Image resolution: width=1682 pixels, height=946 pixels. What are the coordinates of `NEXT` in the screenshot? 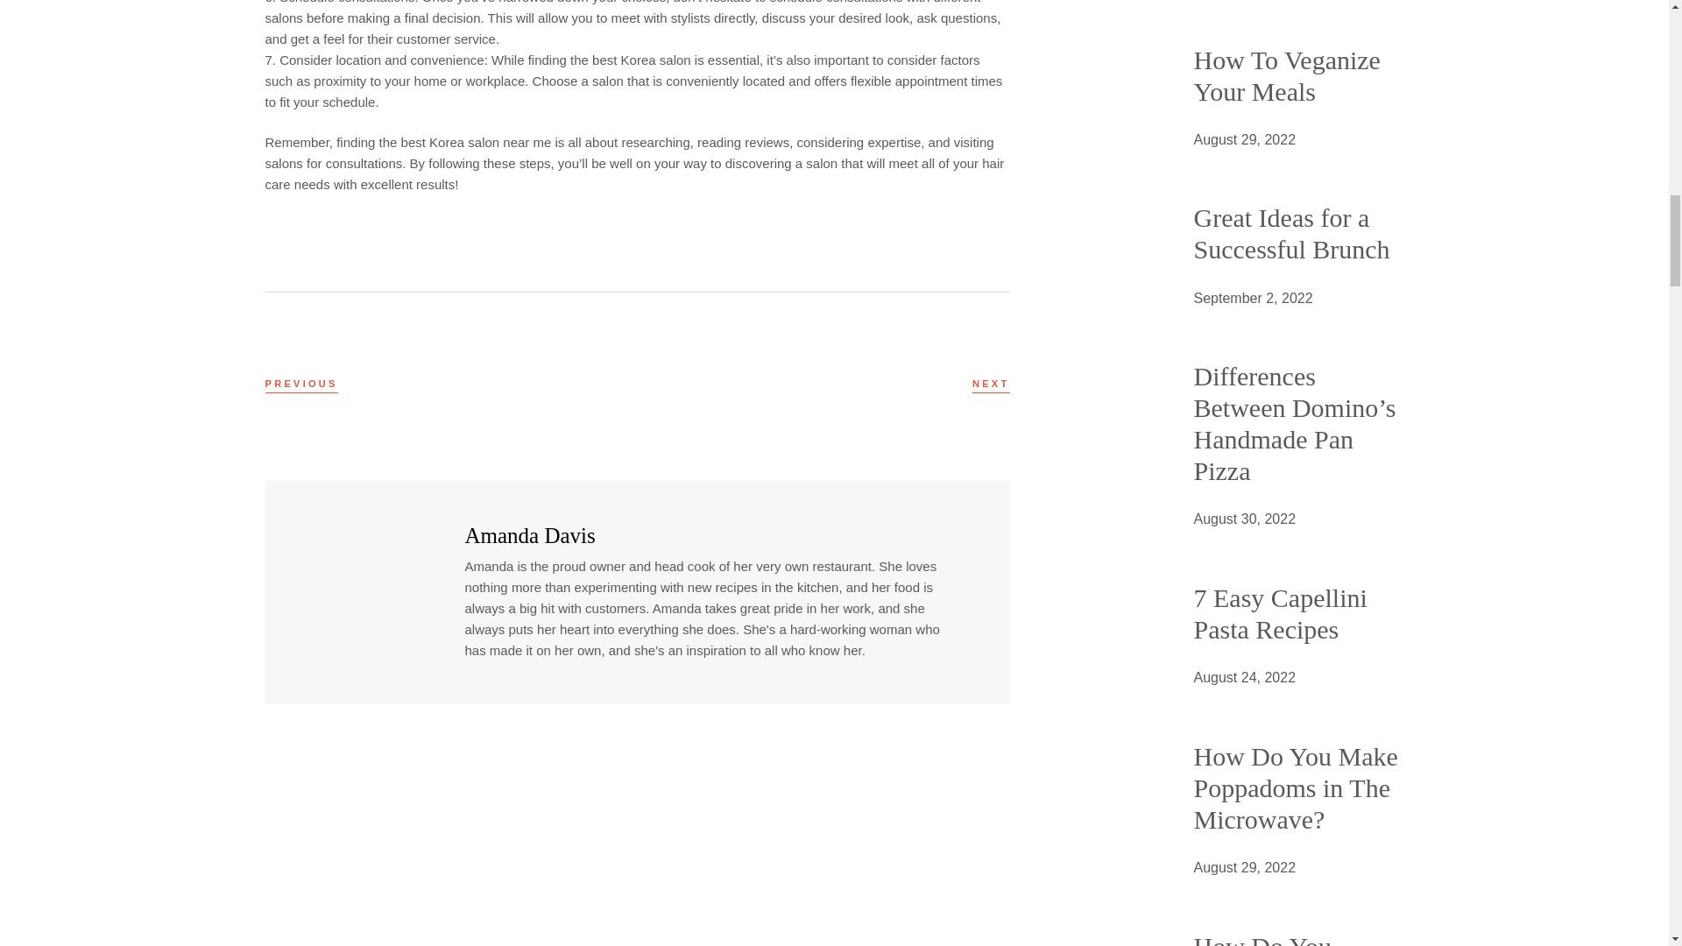 It's located at (991, 384).